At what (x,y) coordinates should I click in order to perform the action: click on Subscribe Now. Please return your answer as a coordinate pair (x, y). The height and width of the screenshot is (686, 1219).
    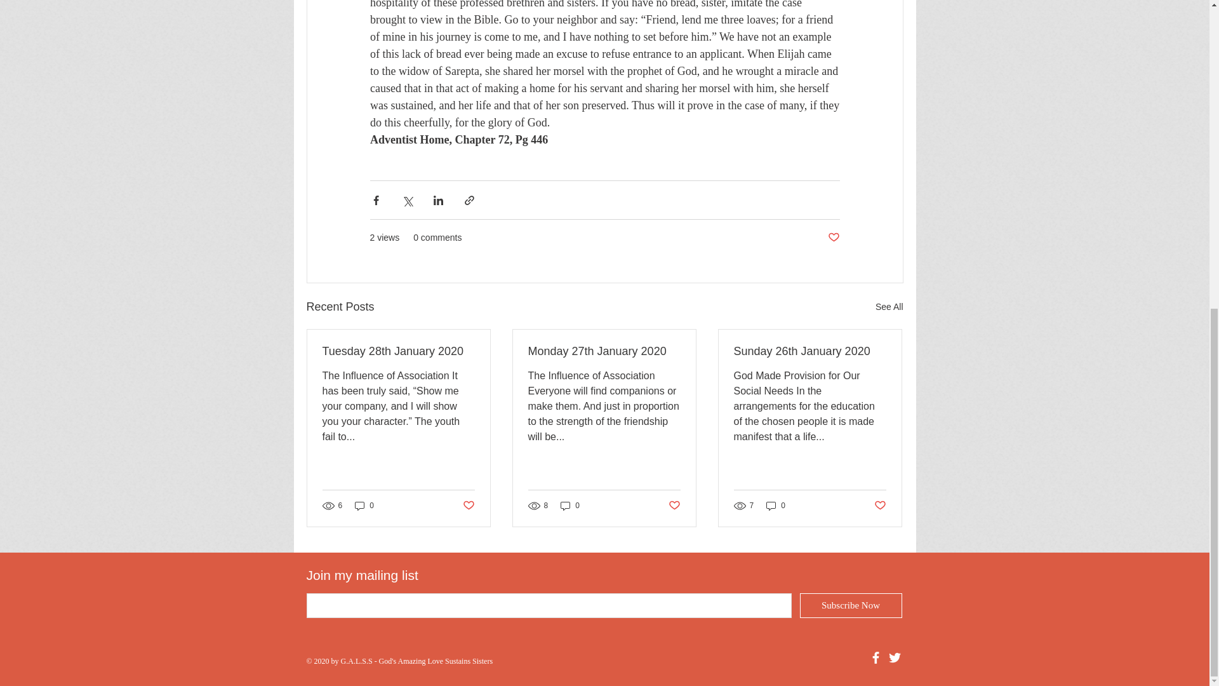
    Looking at the image, I should click on (851, 606).